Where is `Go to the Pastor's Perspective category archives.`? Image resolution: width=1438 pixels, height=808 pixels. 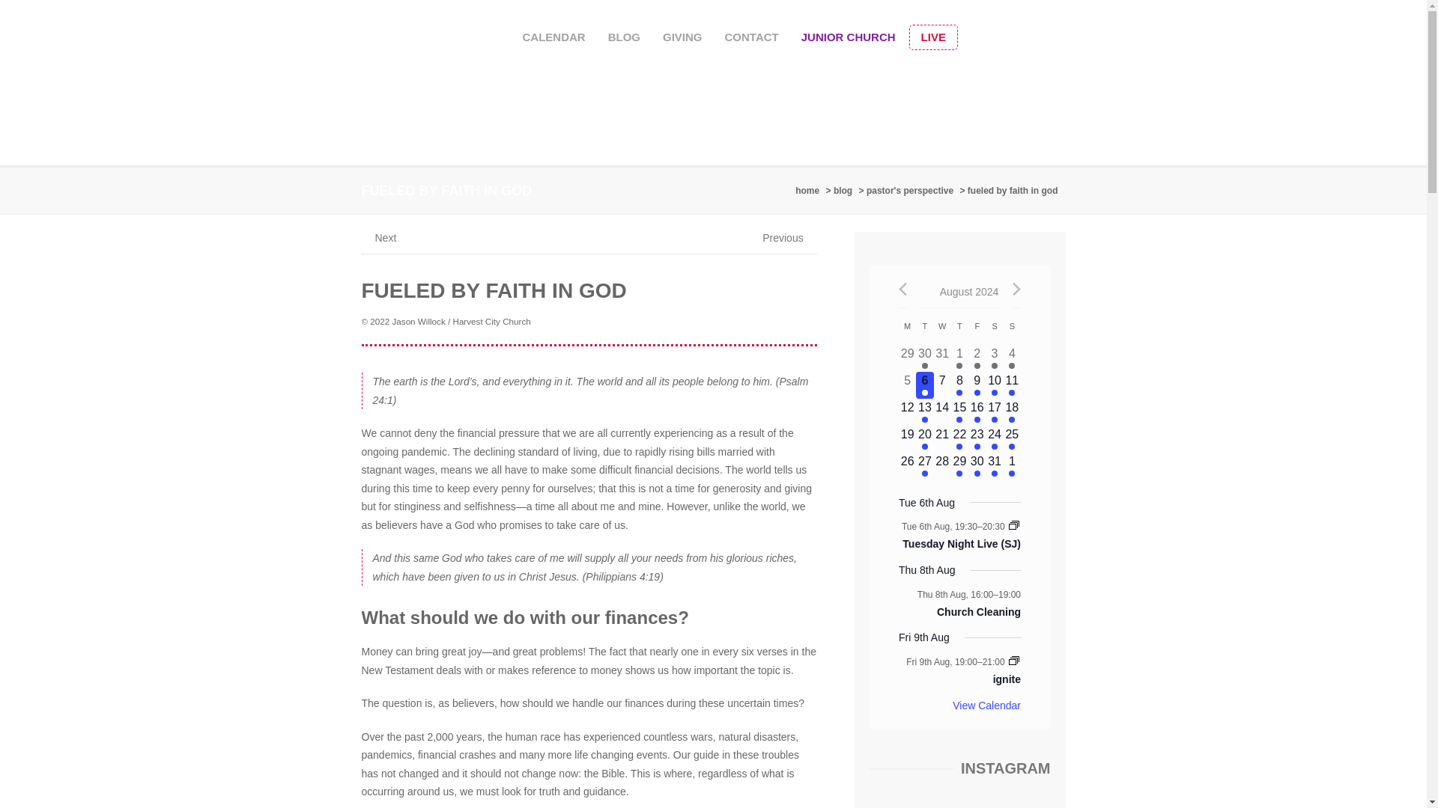 Go to the Pastor's Perspective category archives. is located at coordinates (942, 358).